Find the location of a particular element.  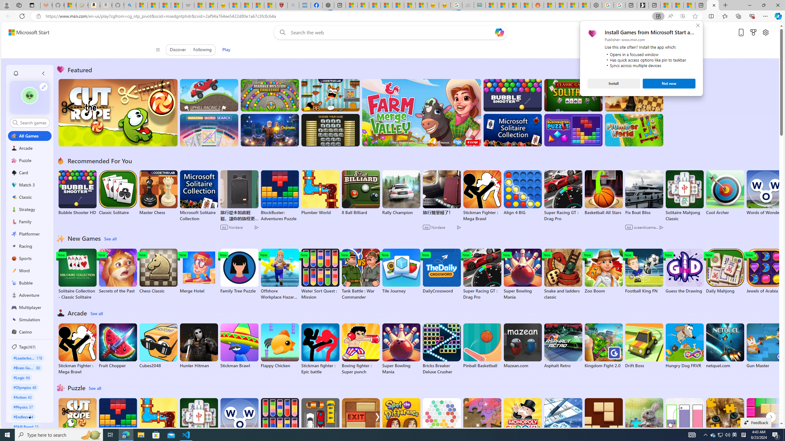

Not now is located at coordinates (669, 83).